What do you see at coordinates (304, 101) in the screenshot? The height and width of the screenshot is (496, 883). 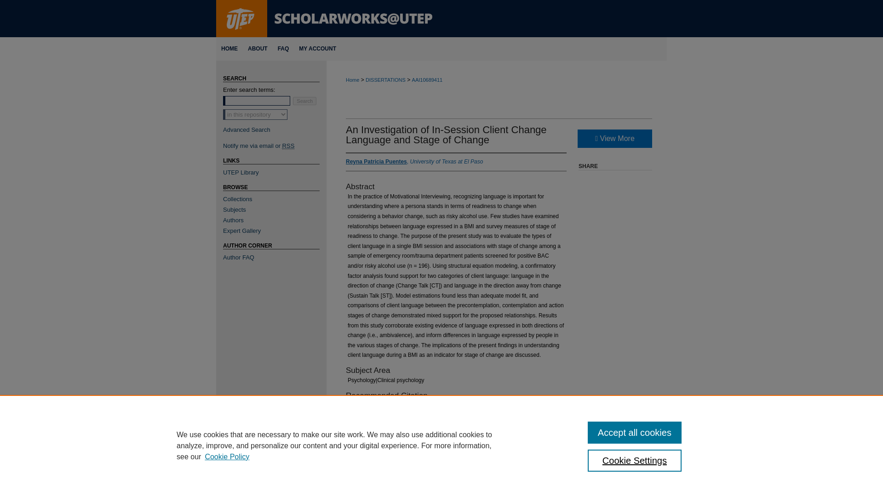 I see `Search` at bounding box center [304, 101].